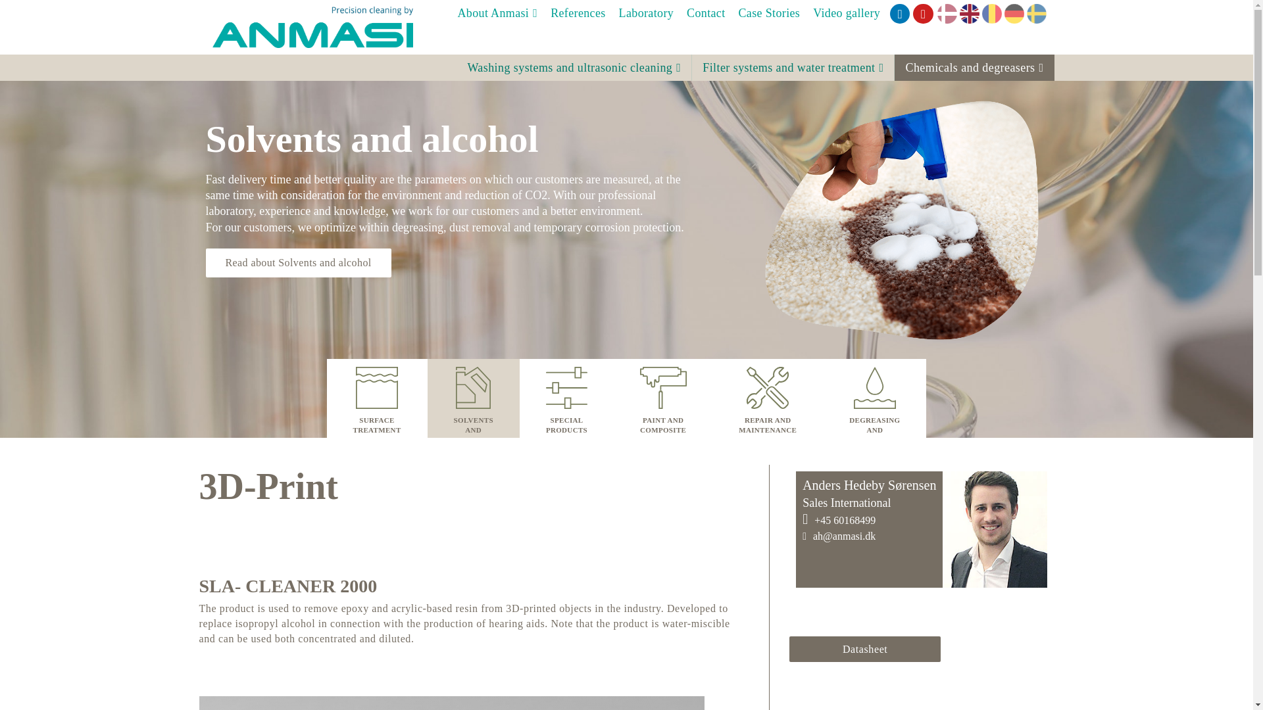 The image size is (1263, 710). What do you see at coordinates (578, 13) in the screenshot?
I see `References` at bounding box center [578, 13].